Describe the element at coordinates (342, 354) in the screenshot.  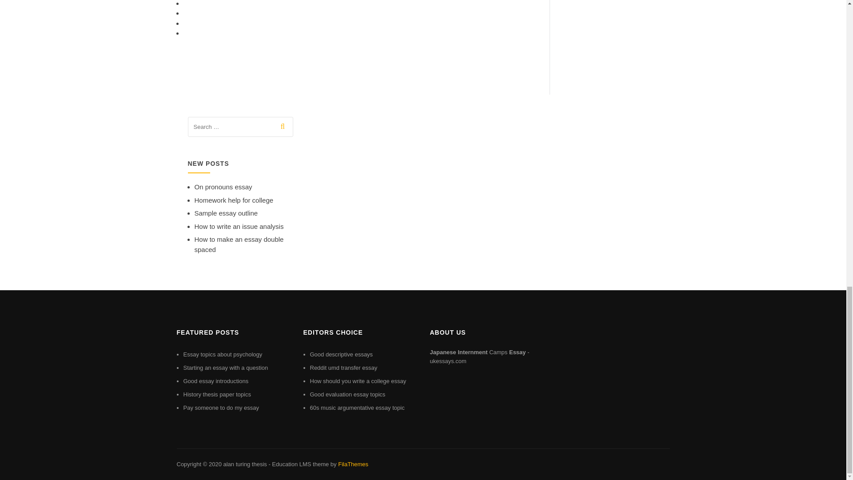
I see `Good descriptive essays` at that location.